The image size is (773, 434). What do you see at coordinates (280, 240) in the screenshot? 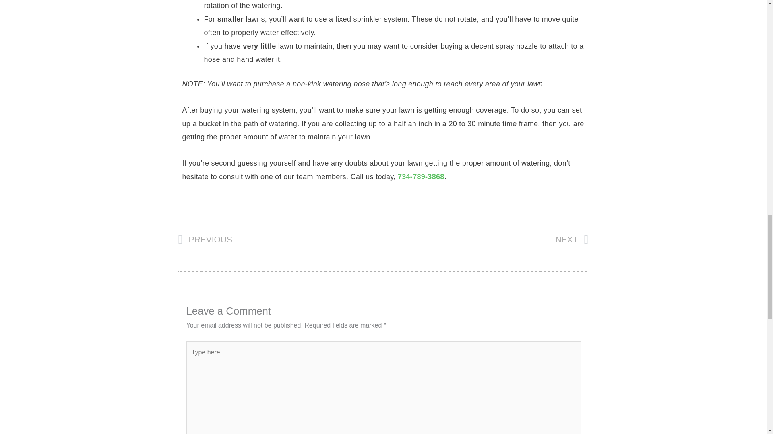
I see `734-789-3868` at bounding box center [280, 240].